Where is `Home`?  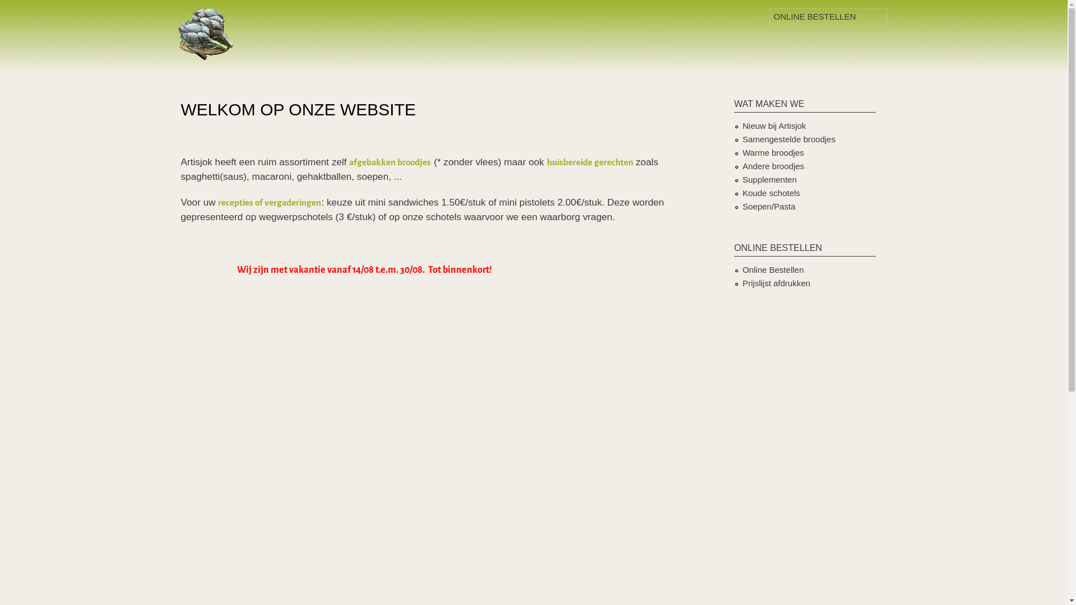 Home is located at coordinates (207, 37).